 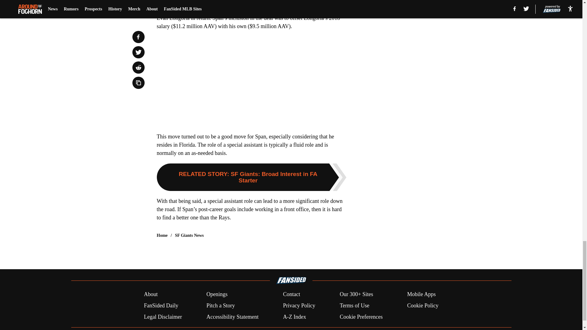 What do you see at coordinates (299, 306) in the screenshot?
I see `Privacy Policy` at bounding box center [299, 306].